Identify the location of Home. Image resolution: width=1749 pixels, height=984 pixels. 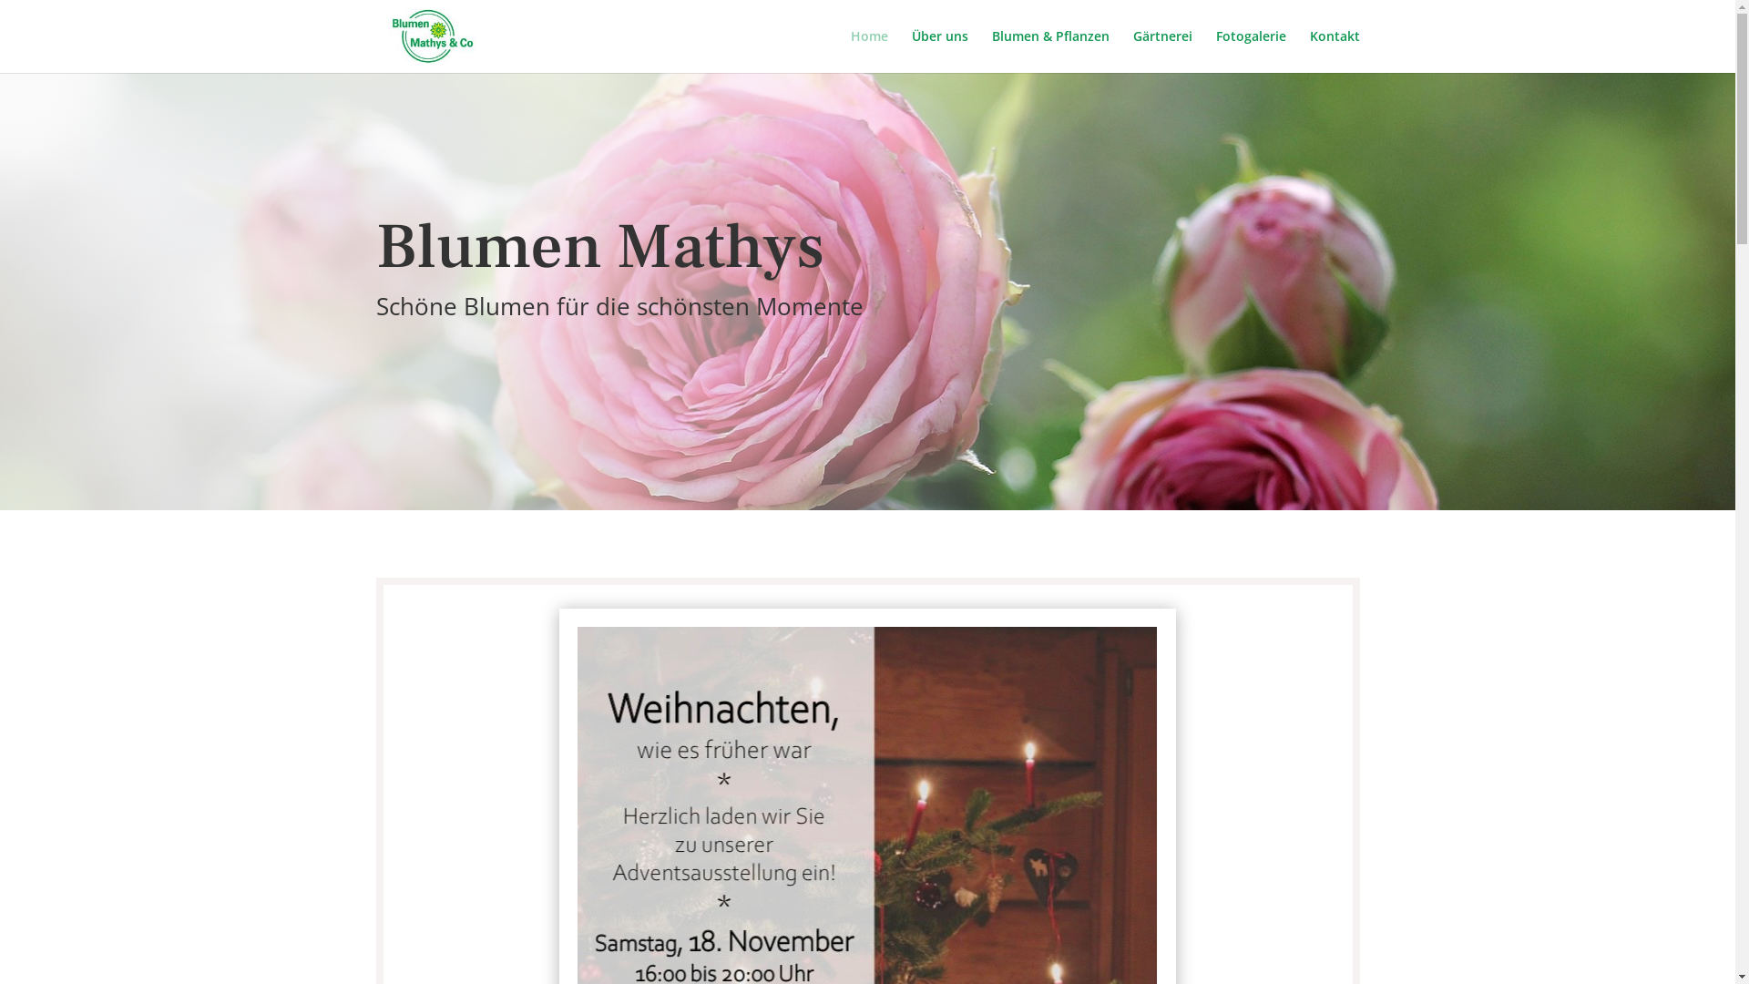
(869, 51).